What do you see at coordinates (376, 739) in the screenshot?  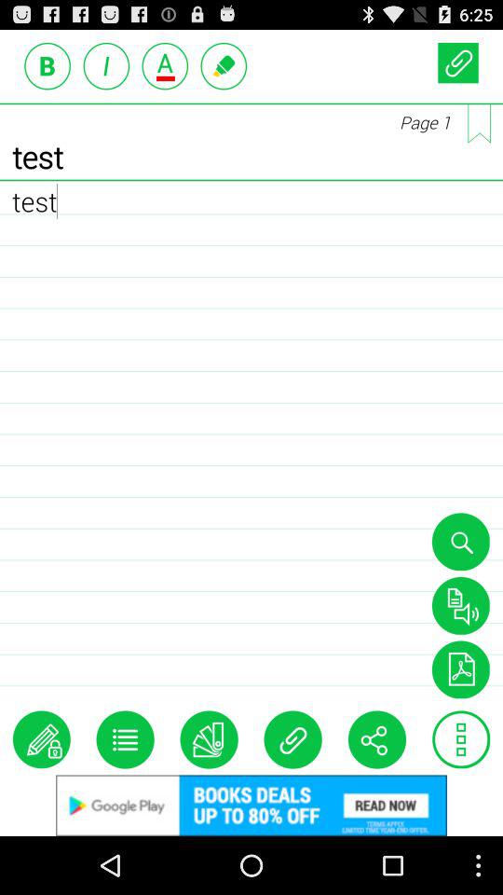 I see `share the page` at bounding box center [376, 739].